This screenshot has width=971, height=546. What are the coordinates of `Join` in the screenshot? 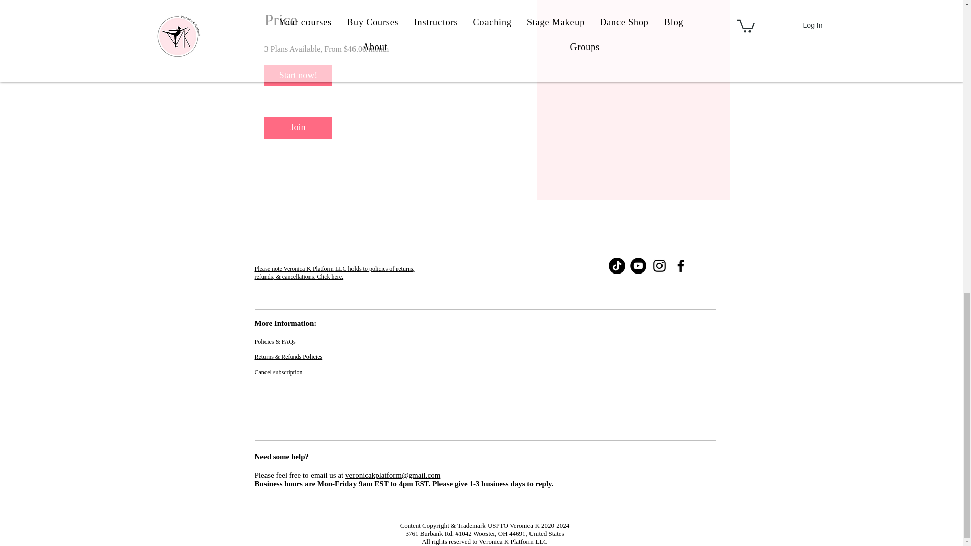 It's located at (298, 127).